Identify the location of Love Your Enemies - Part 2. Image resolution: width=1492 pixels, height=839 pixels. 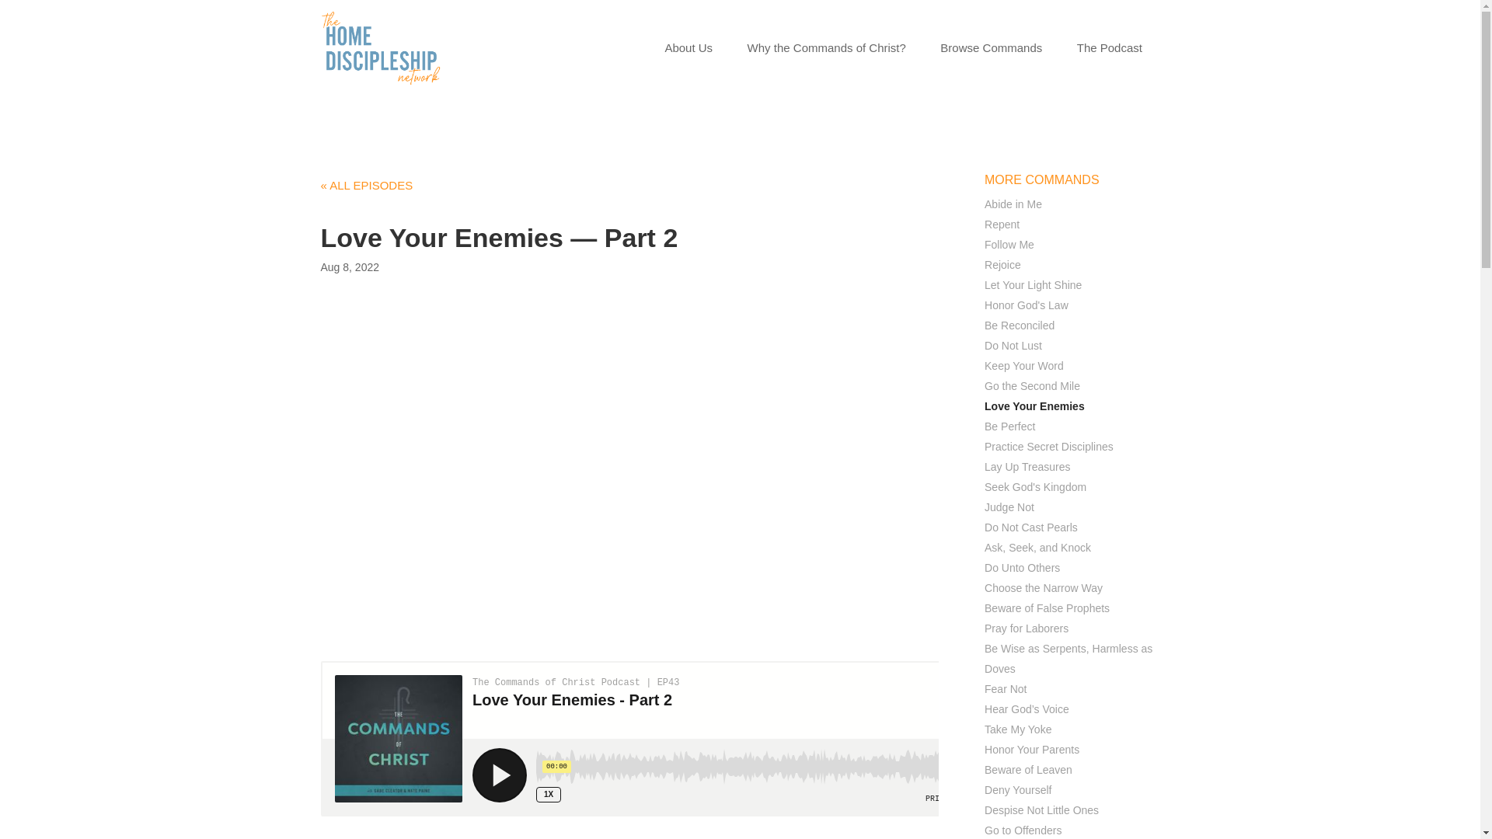
(629, 738).